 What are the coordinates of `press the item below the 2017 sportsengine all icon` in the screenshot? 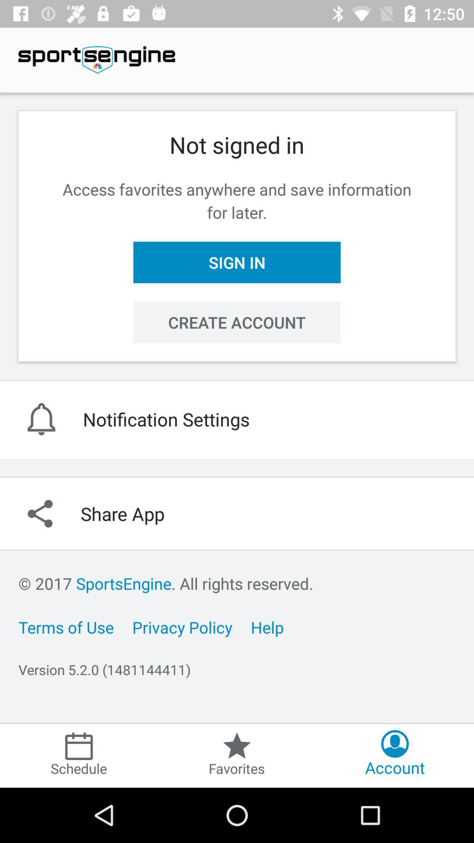 It's located at (66, 627).